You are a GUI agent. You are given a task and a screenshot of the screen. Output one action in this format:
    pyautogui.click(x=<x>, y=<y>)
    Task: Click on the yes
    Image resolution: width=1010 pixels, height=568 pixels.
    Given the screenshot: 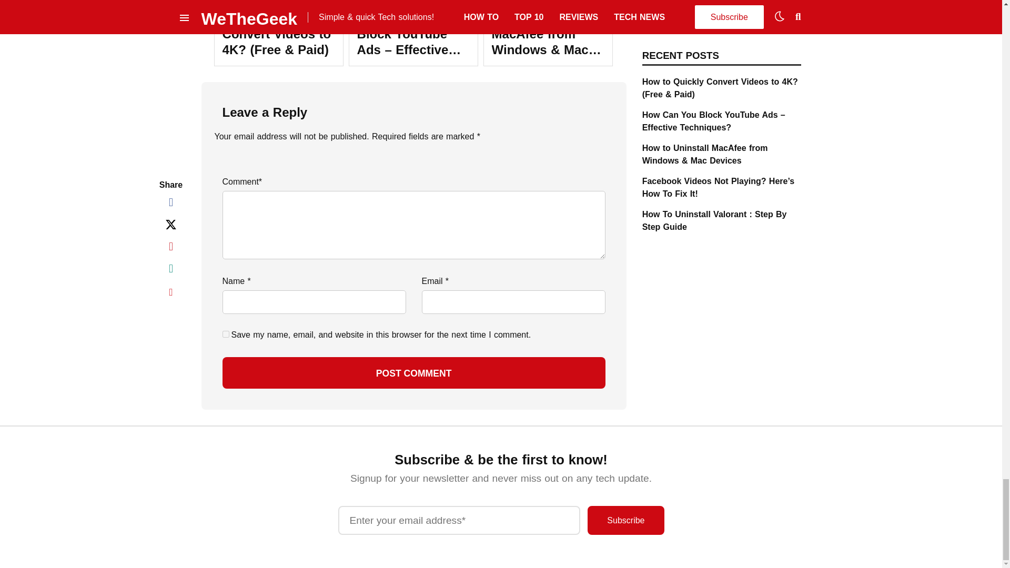 What is the action you would take?
    pyautogui.click(x=225, y=333)
    